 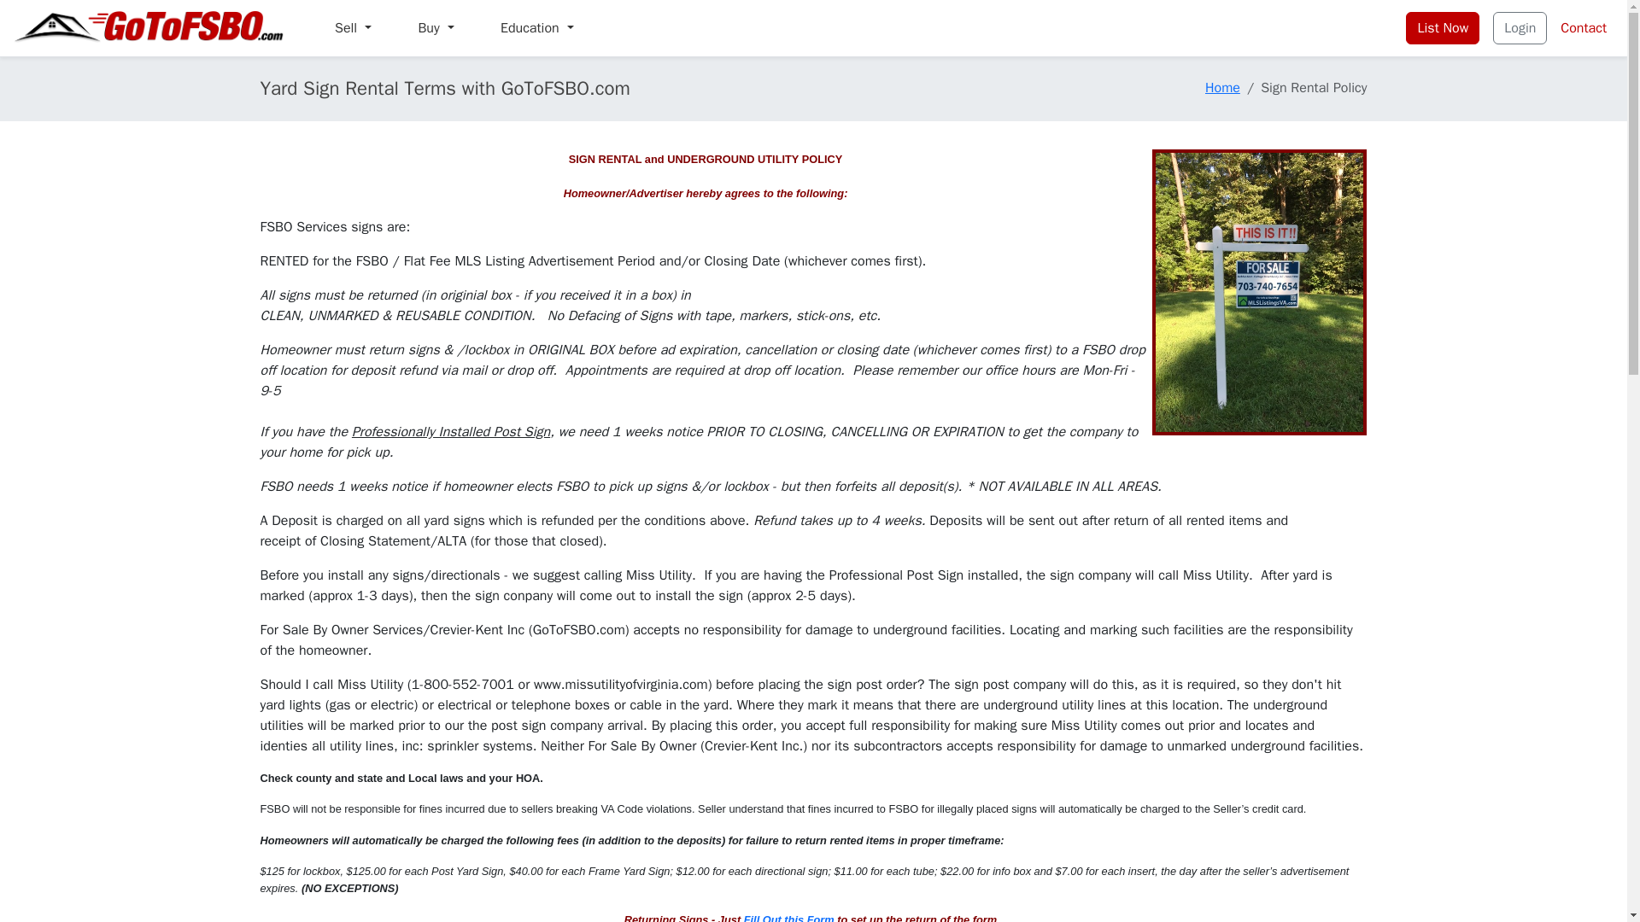 What do you see at coordinates (536, 27) in the screenshot?
I see `Education ` at bounding box center [536, 27].